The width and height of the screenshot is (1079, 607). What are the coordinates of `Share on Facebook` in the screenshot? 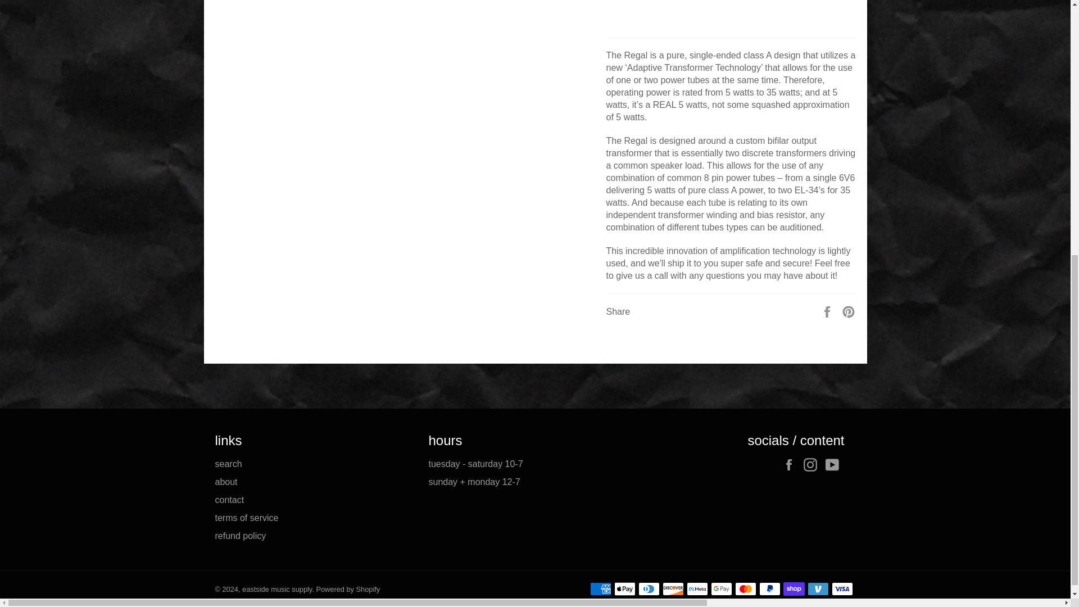 It's located at (828, 311).